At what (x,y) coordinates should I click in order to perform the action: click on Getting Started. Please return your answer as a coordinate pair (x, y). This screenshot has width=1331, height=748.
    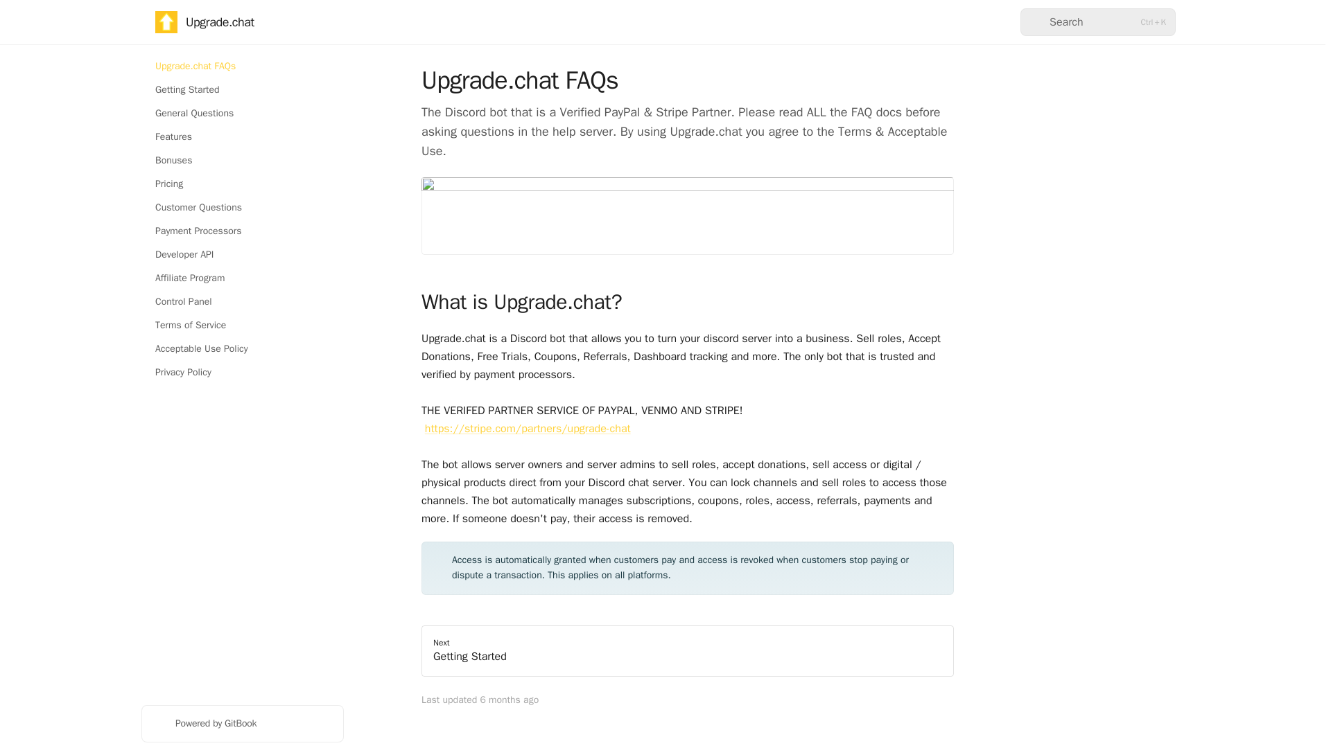
    Looking at the image, I should click on (242, 90).